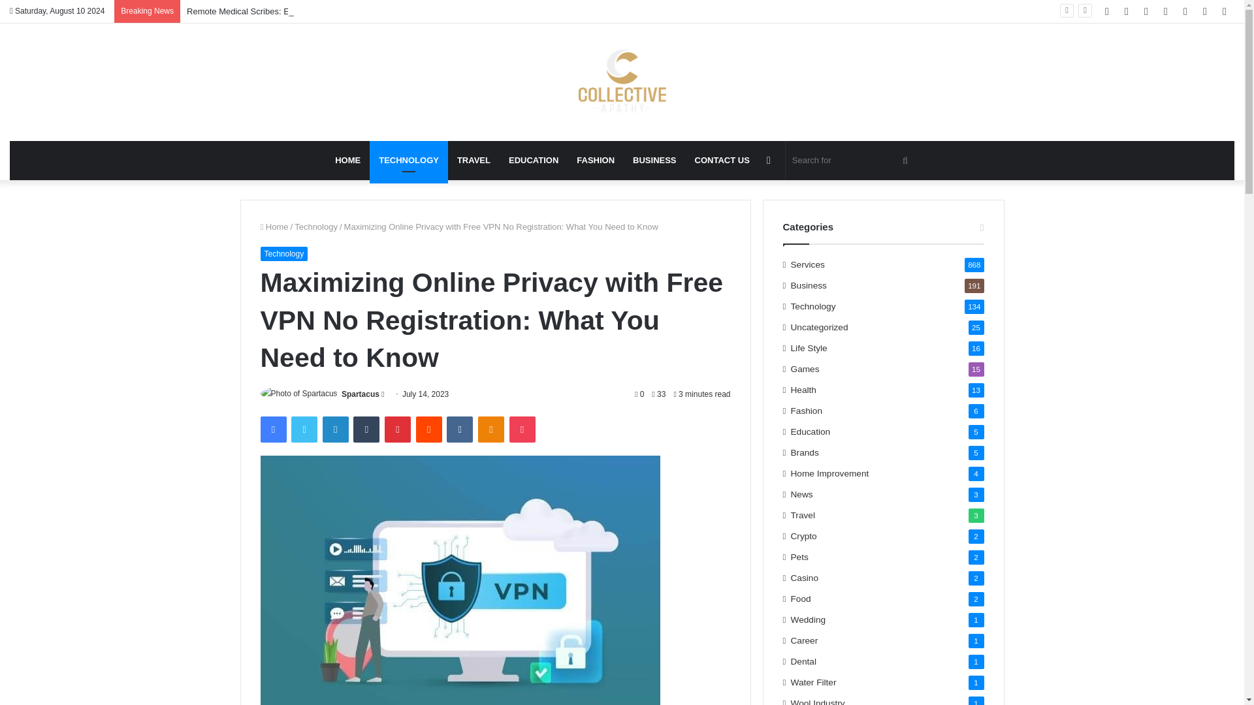 The image size is (1254, 705). What do you see at coordinates (304, 430) in the screenshot?
I see `Twitter` at bounding box center [304, 430].